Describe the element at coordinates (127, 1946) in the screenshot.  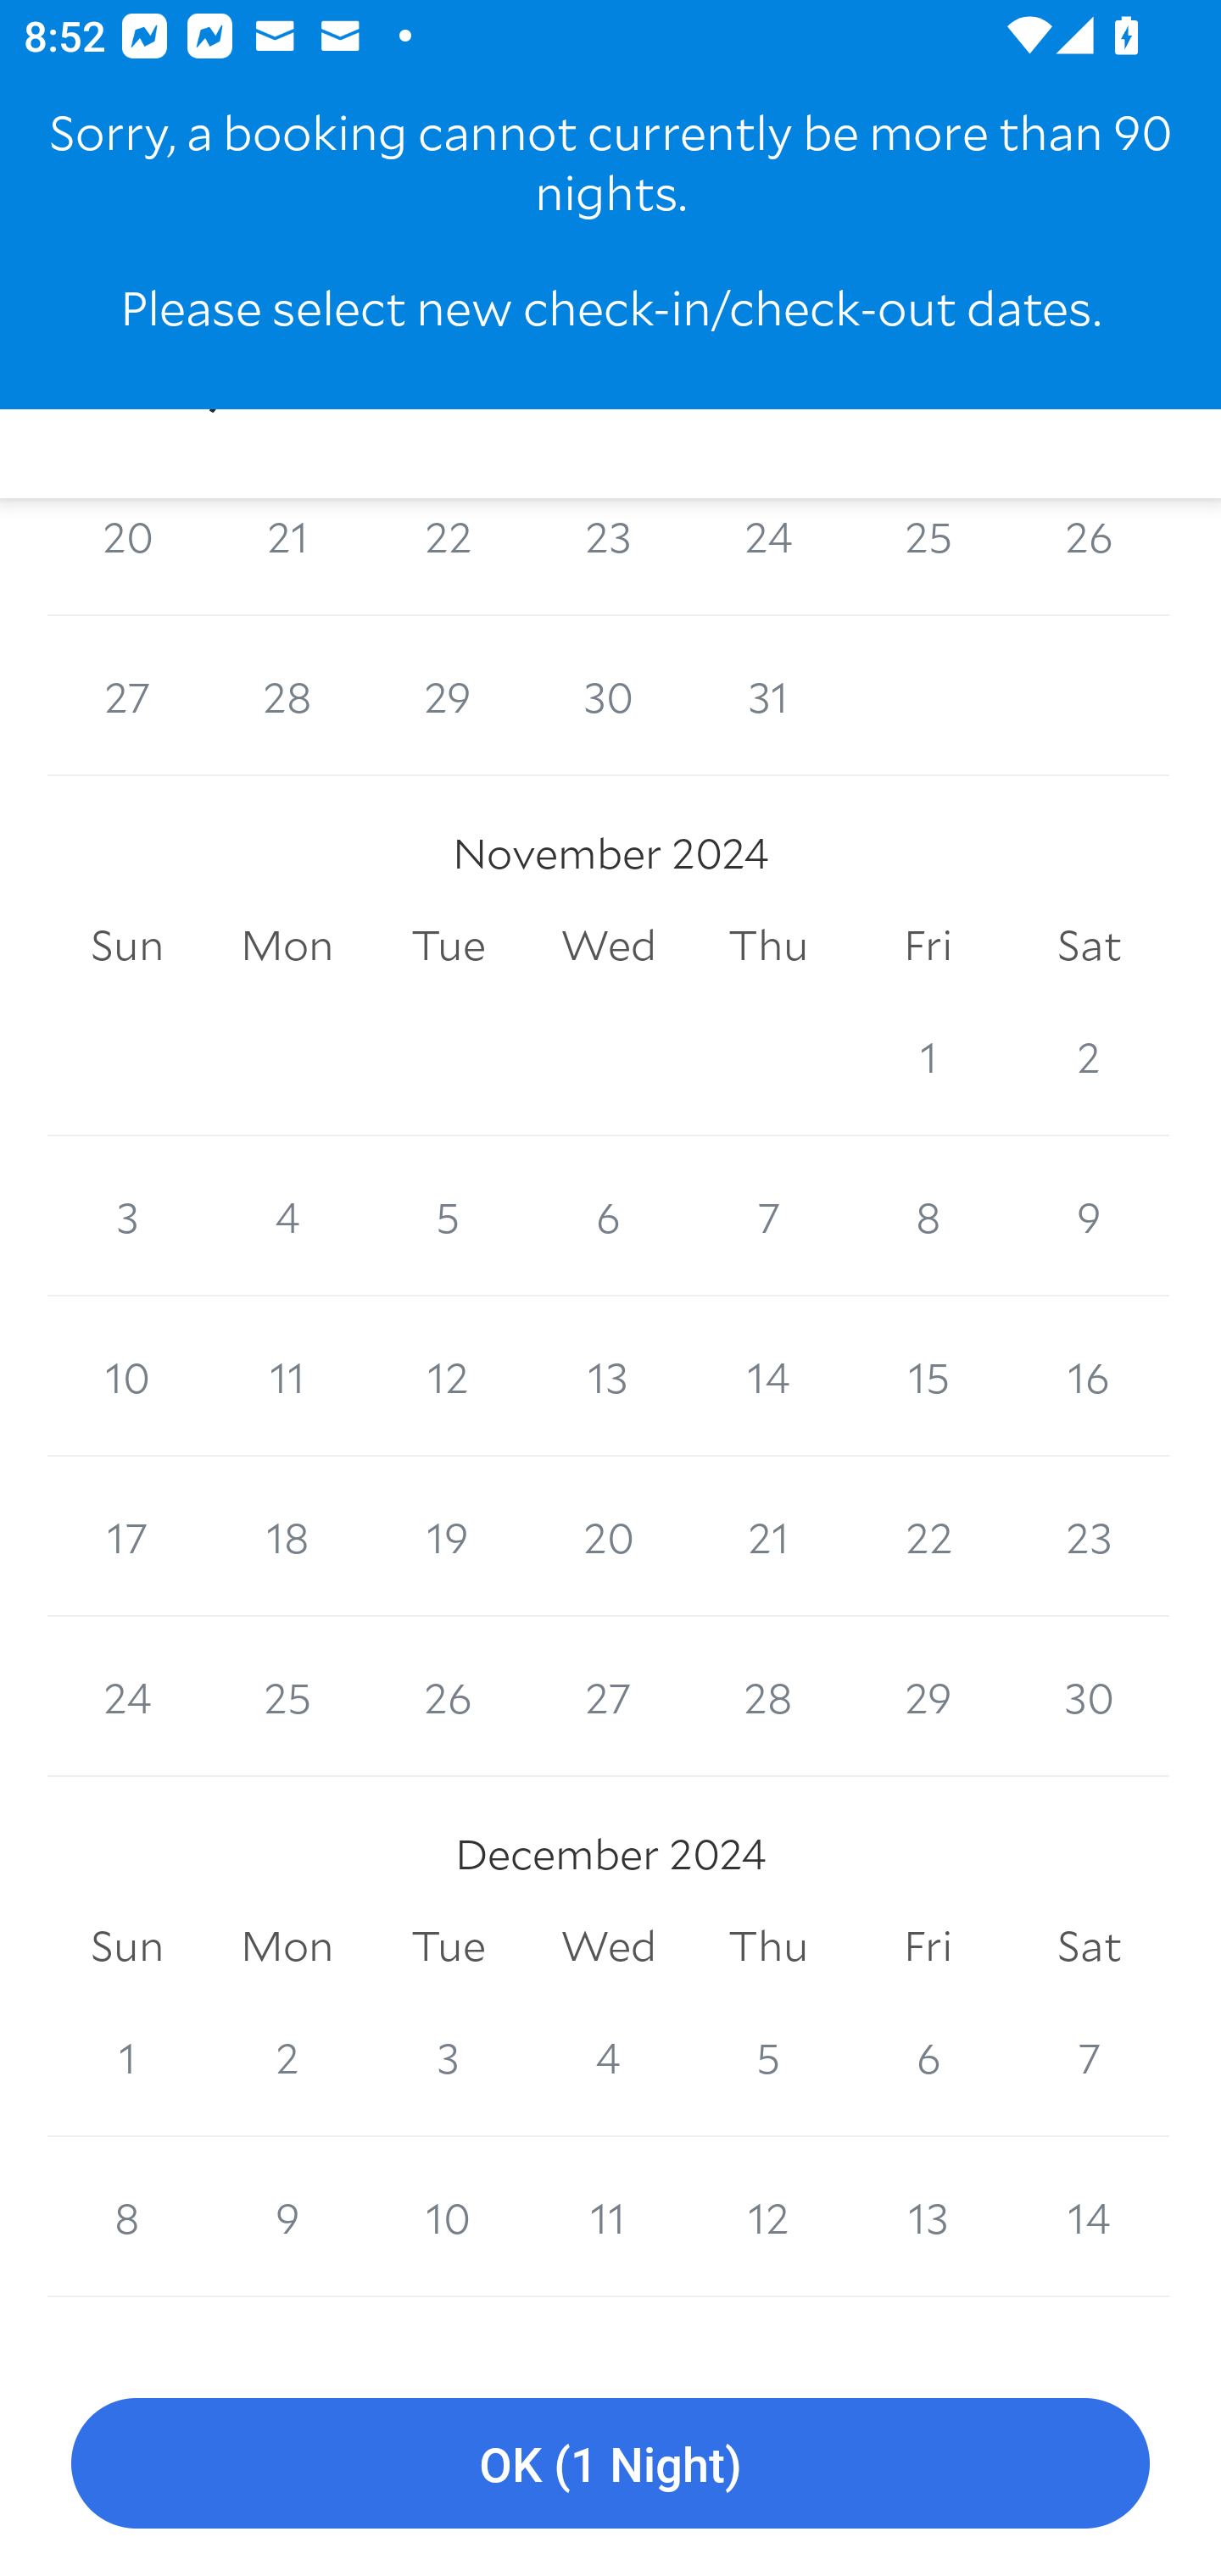
I see `Sun` at that location.